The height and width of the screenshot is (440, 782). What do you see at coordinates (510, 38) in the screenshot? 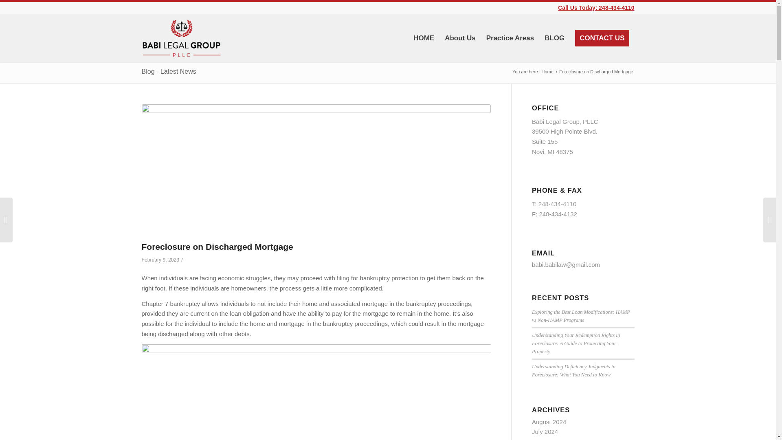
I see `Practice Areas` at bounding box center [510, 38].